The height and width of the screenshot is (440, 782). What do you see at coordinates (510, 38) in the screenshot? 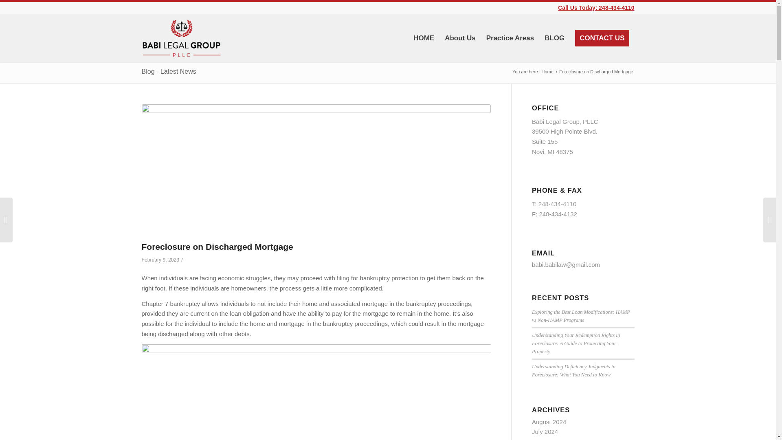
I see `Practice Areas` at bounding box center [510, 38].